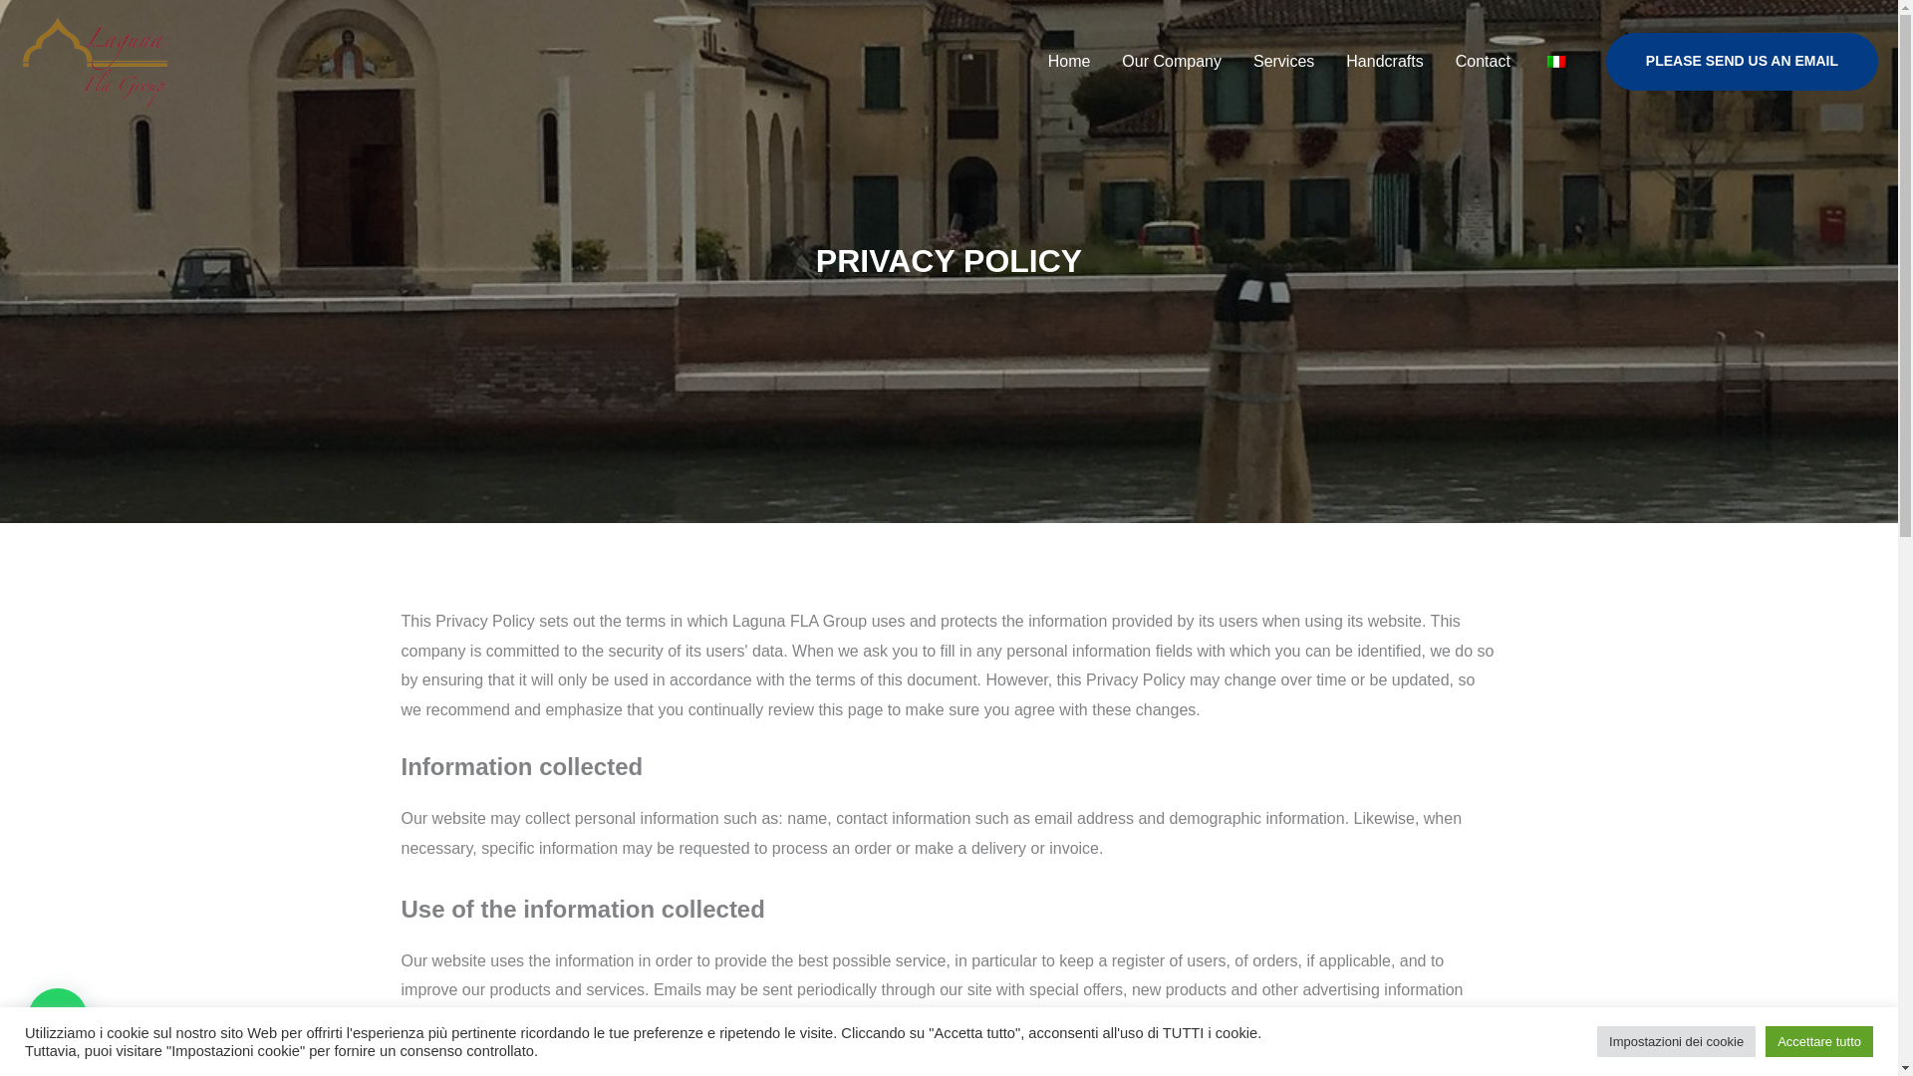 The image size is (1913, 1076). I want to click on Services, so click(1283, 62).